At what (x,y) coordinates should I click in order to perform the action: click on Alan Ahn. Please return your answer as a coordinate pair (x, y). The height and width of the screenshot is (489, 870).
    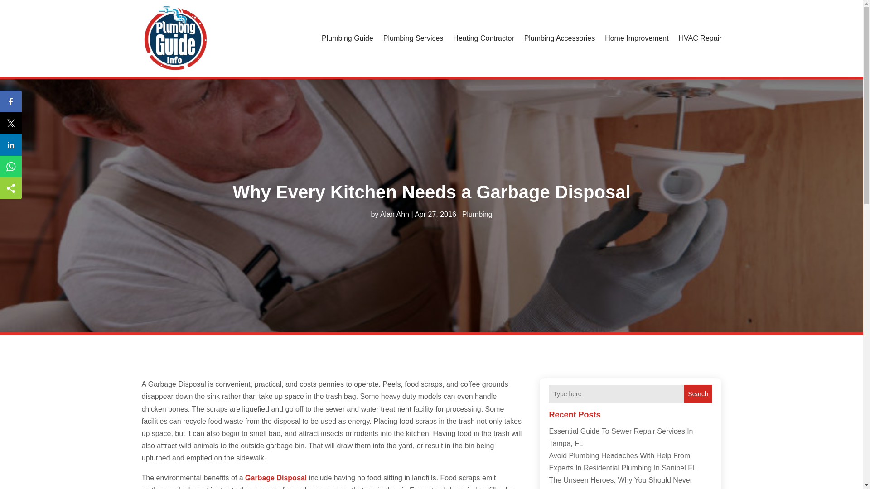
    Looking at the image, I should click on (394, 214).